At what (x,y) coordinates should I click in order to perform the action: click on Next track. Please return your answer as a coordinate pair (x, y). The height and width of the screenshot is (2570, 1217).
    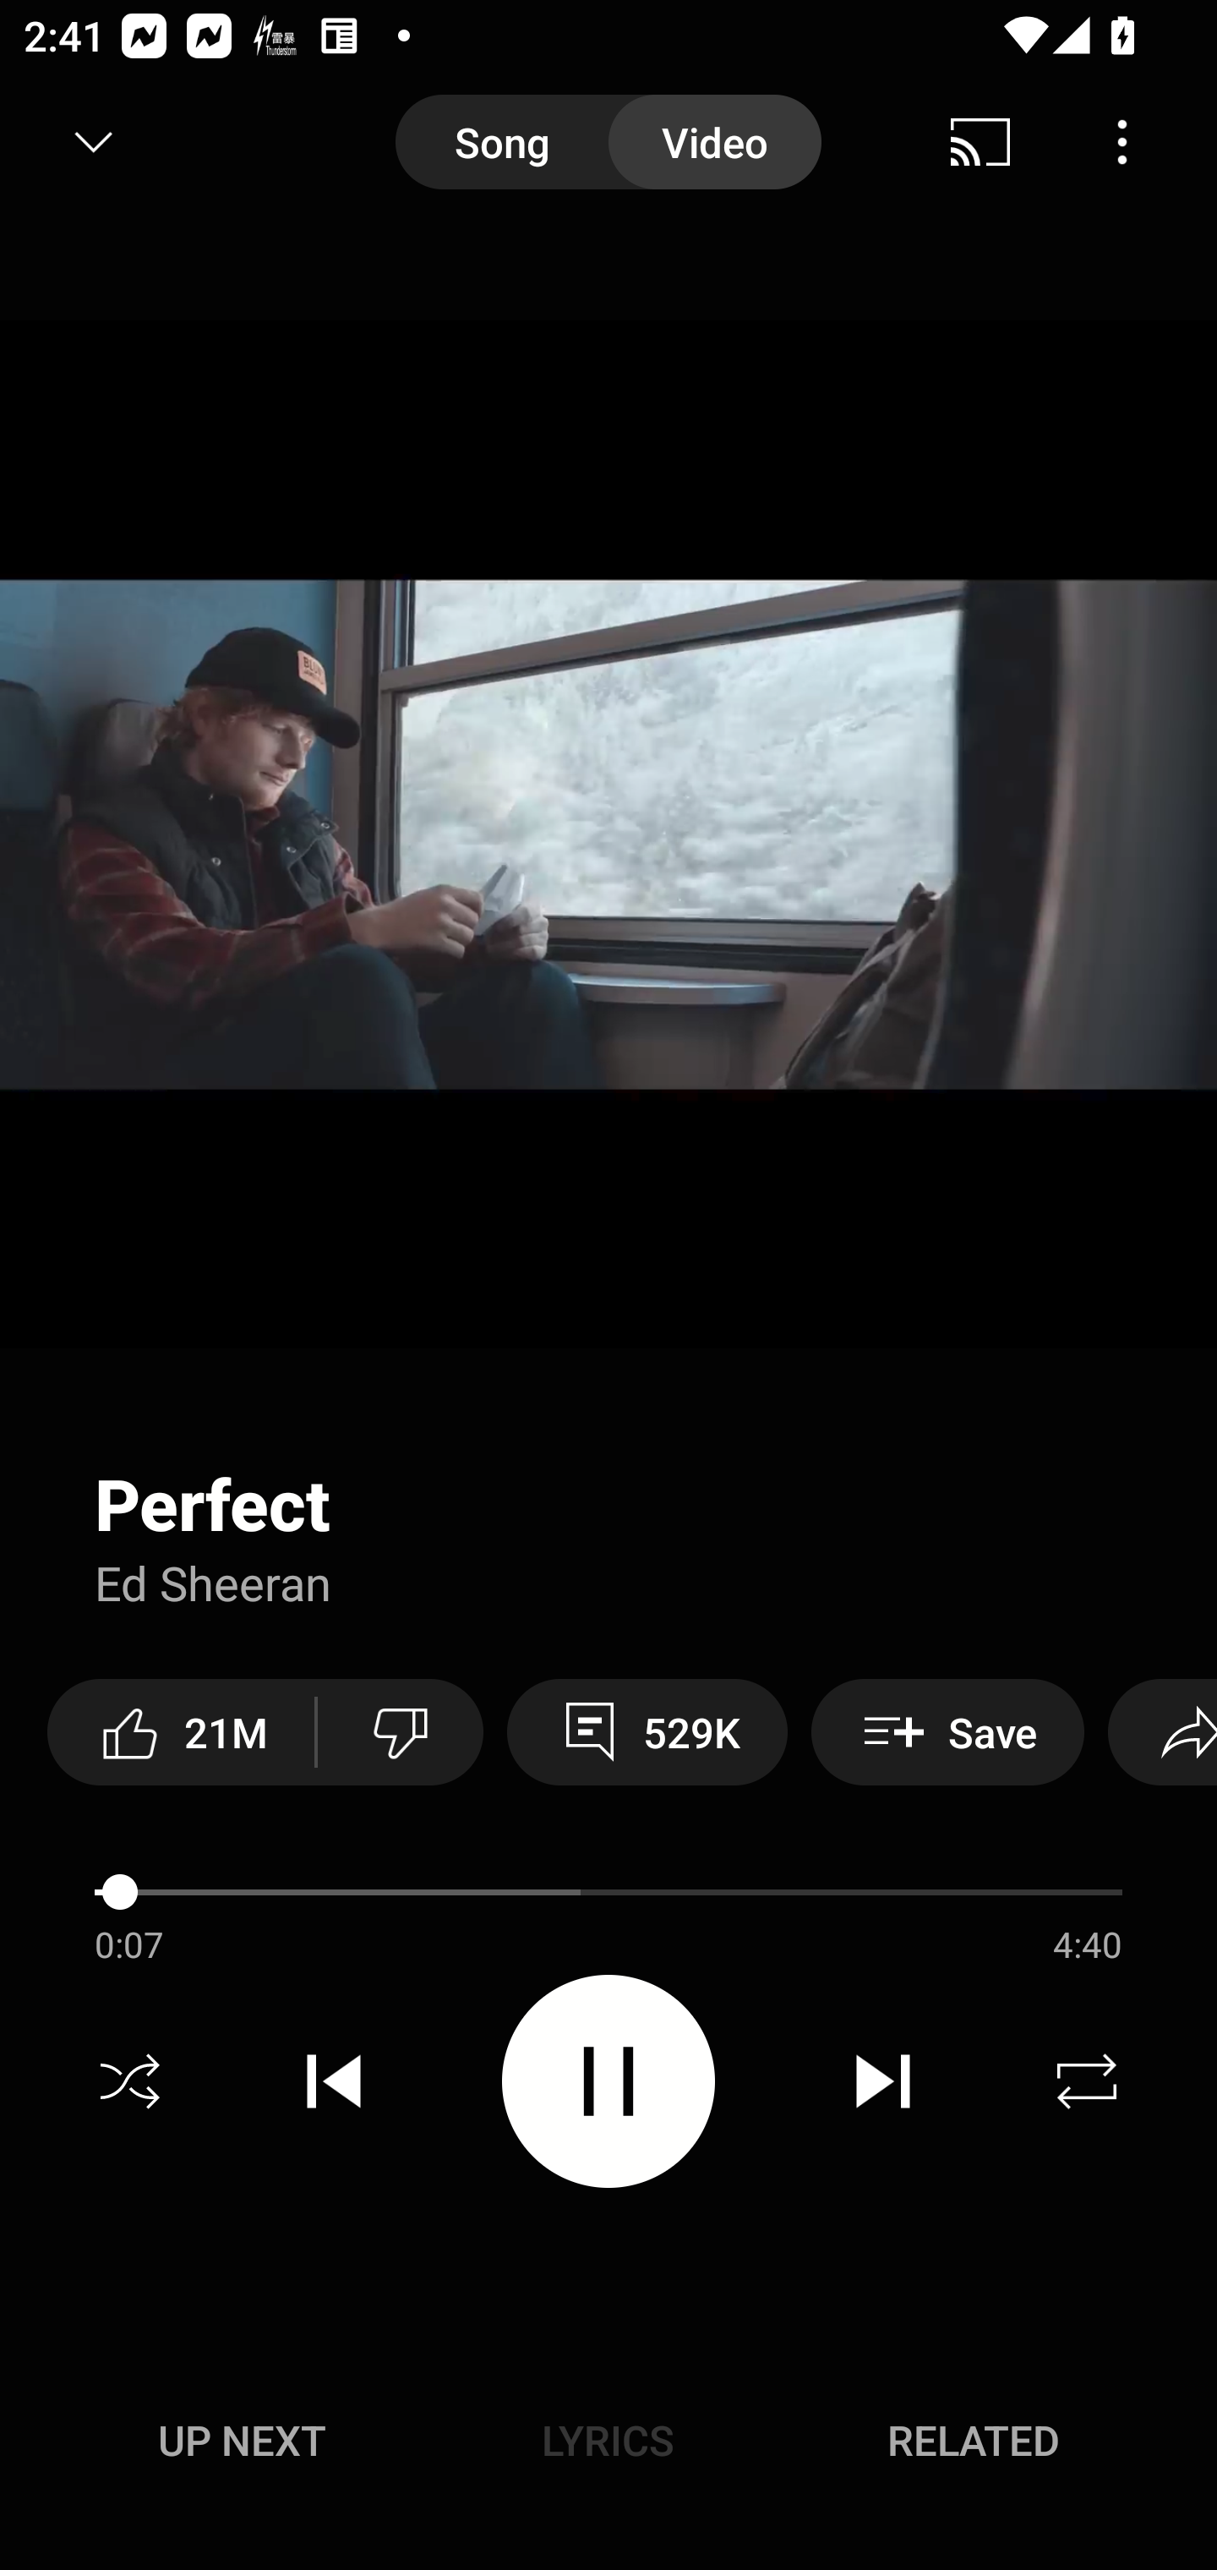
    Looking at the image, I should click on (882, 2081).